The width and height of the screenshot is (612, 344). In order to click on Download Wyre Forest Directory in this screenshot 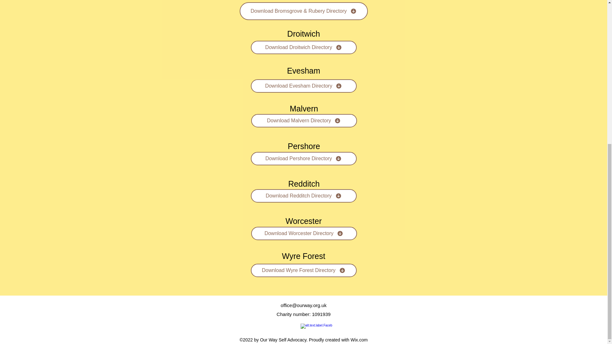, I will do `click(303, 270)`.